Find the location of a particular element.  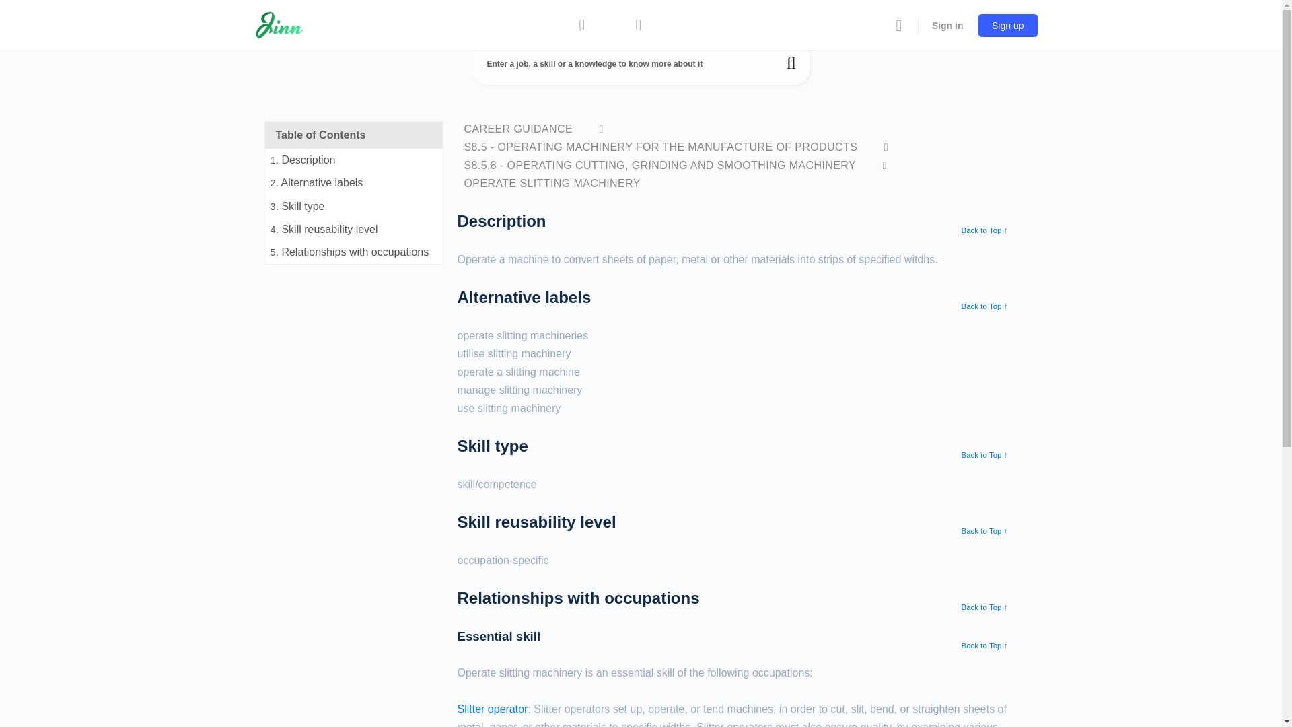

Sign in is located at coordinates (947, 25).